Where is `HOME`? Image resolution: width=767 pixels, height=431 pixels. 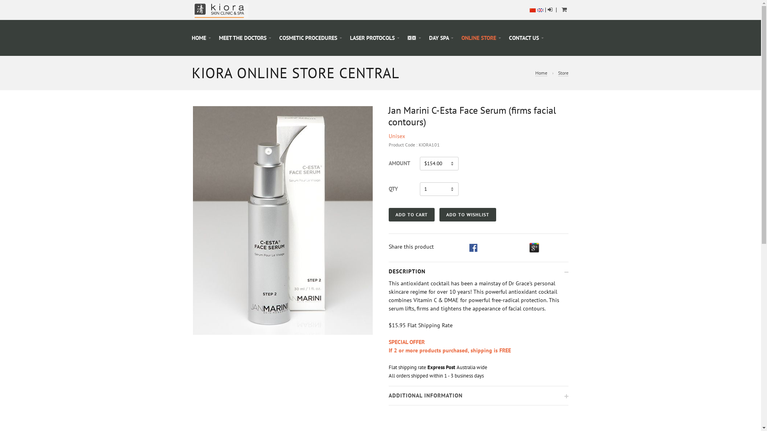
HOME is located at coordinates (201, 38).